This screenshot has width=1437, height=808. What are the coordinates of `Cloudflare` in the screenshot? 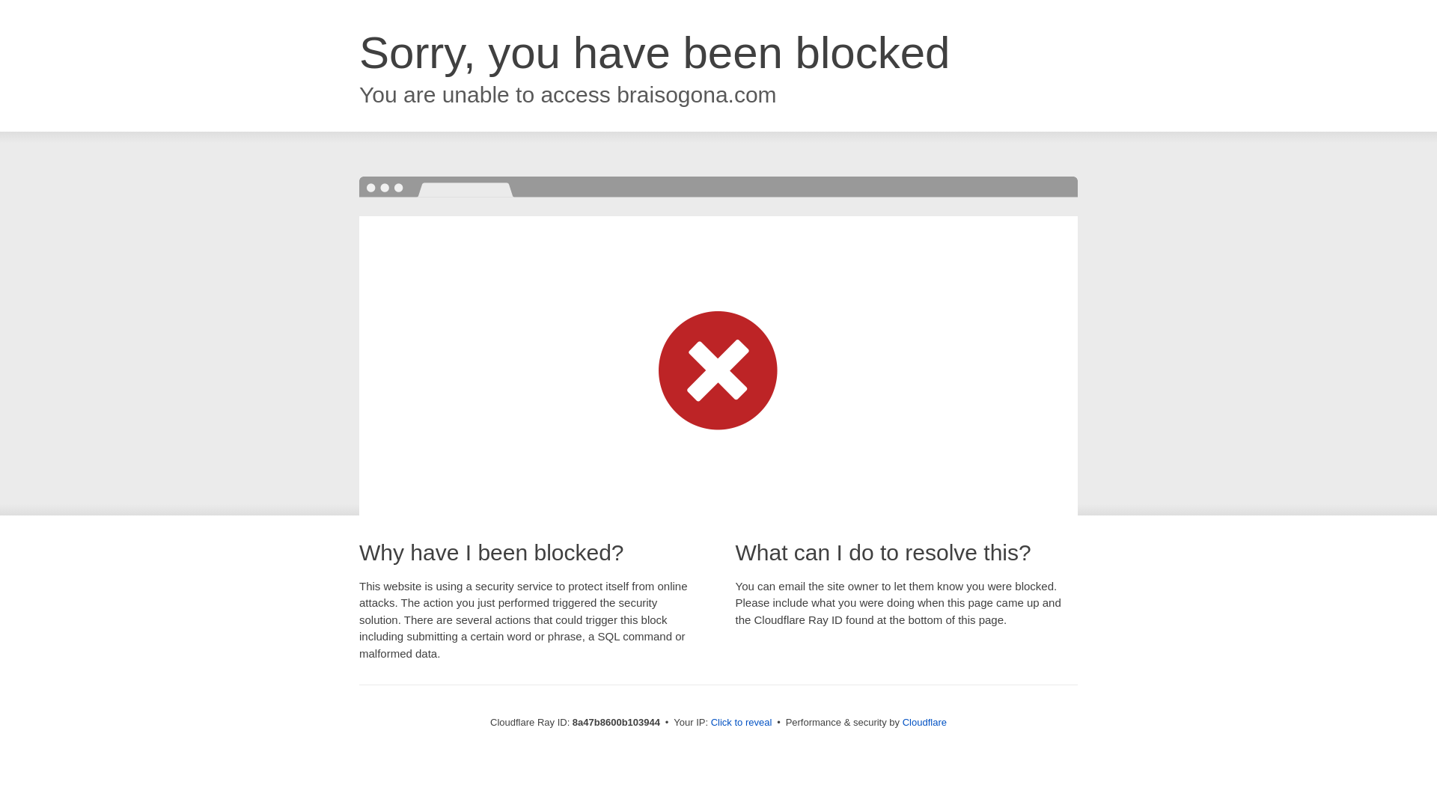 It's located at (924, 722).